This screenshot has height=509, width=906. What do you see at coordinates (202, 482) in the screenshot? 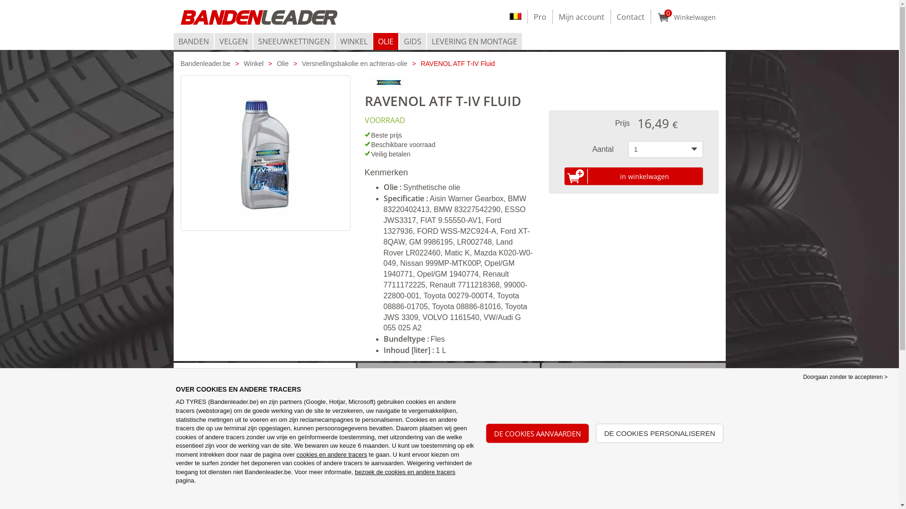
I see `Reviews` at bounding box center [202, 482].